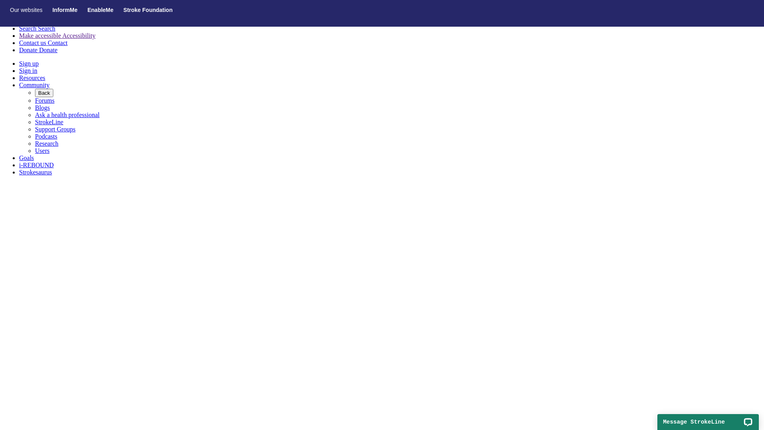  Describe the element at coordinates (42, 107) in the screenshot. I see `Blogs` at that location.